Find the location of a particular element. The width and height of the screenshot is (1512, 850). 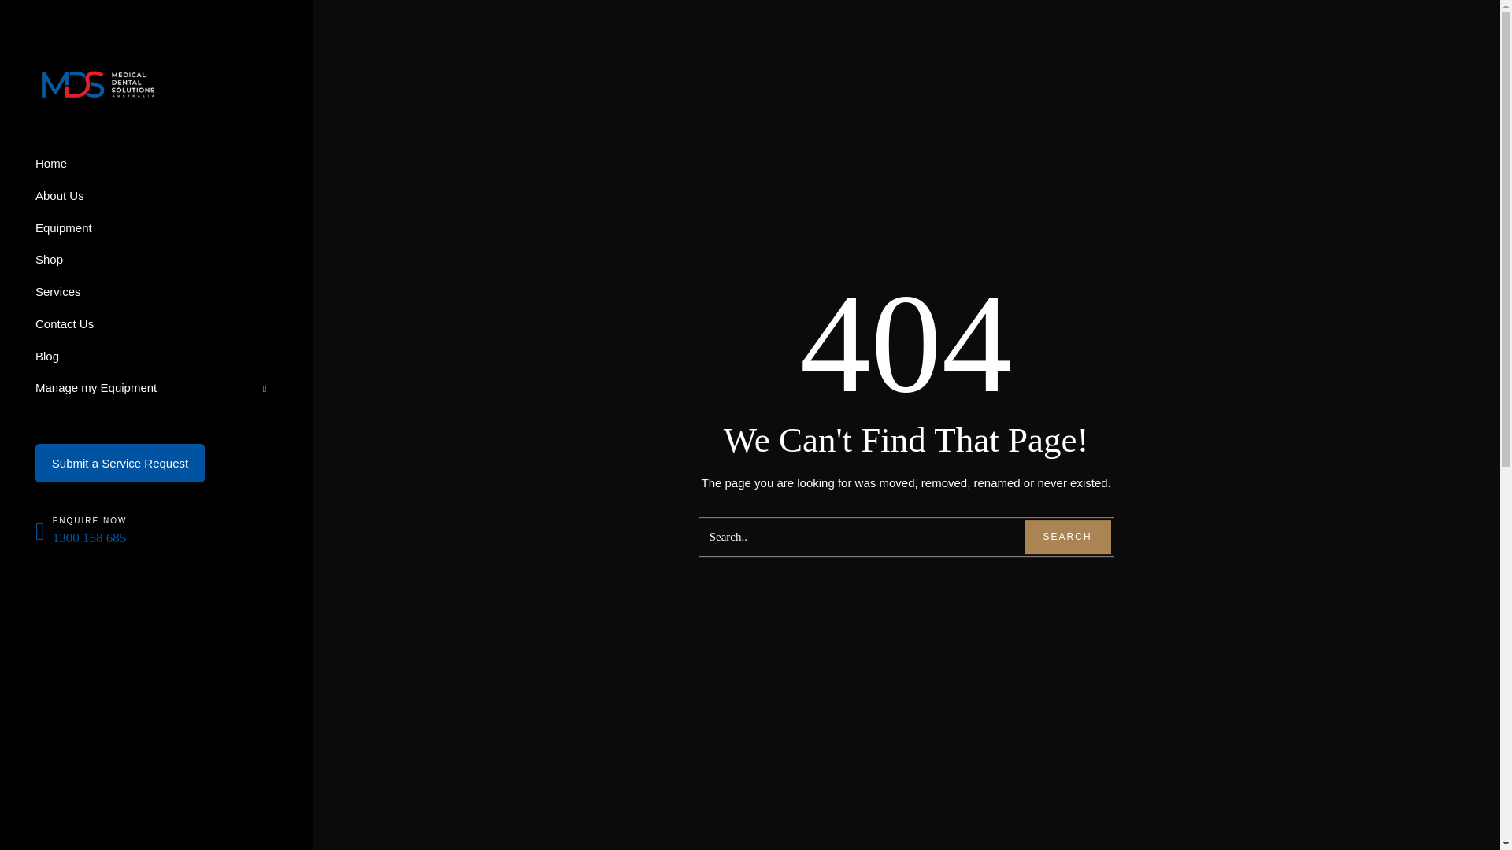

SEARCH is located at coordinates (1068, 537).